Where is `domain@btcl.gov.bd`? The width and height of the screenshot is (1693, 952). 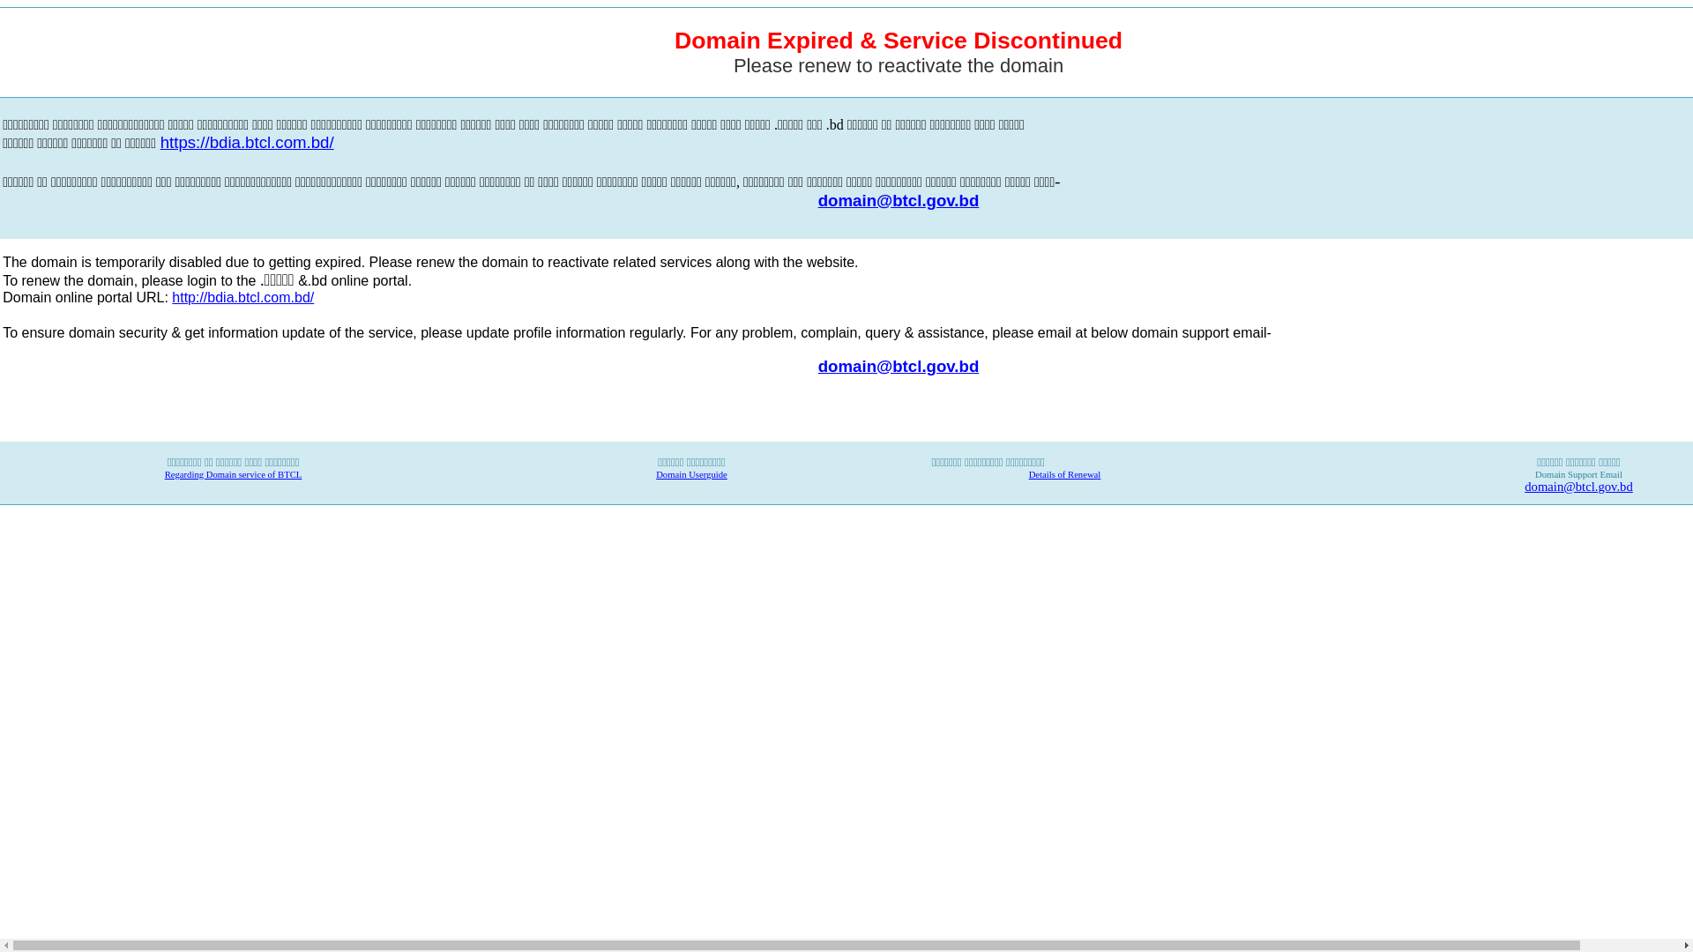 domain@btcl.gov.bd is located at coordinates (1578, 487).